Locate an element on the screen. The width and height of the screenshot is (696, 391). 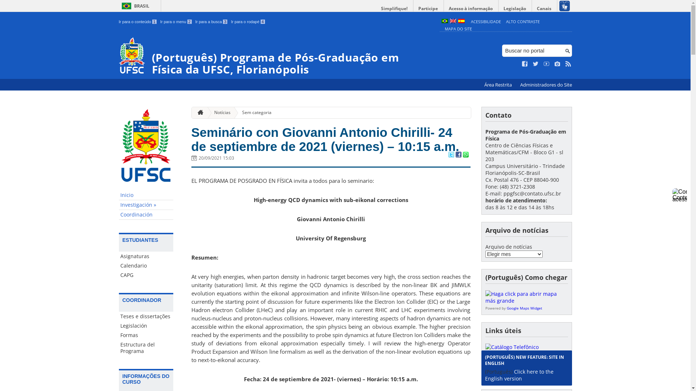
Compartilhar no WhatsApp is located at coordinates (465, 155).